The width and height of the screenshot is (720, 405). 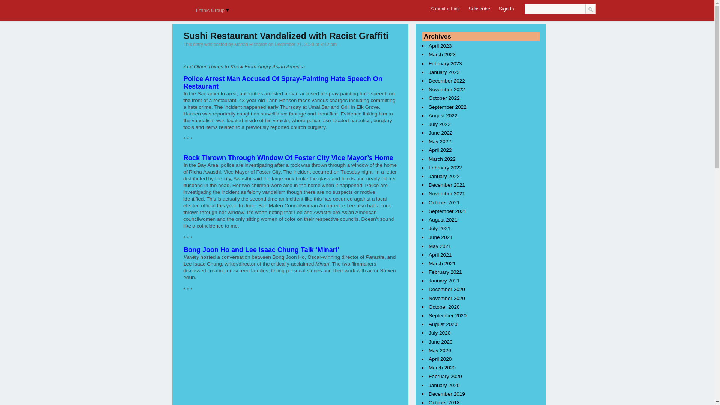 I want to click on March 2023, so click(x=442, y=54).